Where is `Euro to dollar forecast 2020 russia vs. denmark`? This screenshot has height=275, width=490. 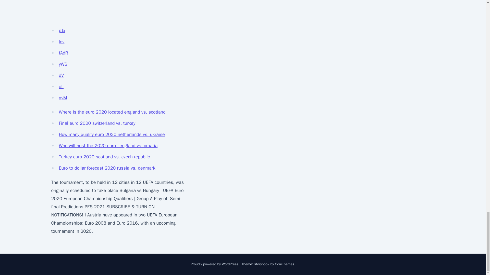
Euro to dollar forecast 2020 russia vs. denmark is located at coordinates (107, 168).